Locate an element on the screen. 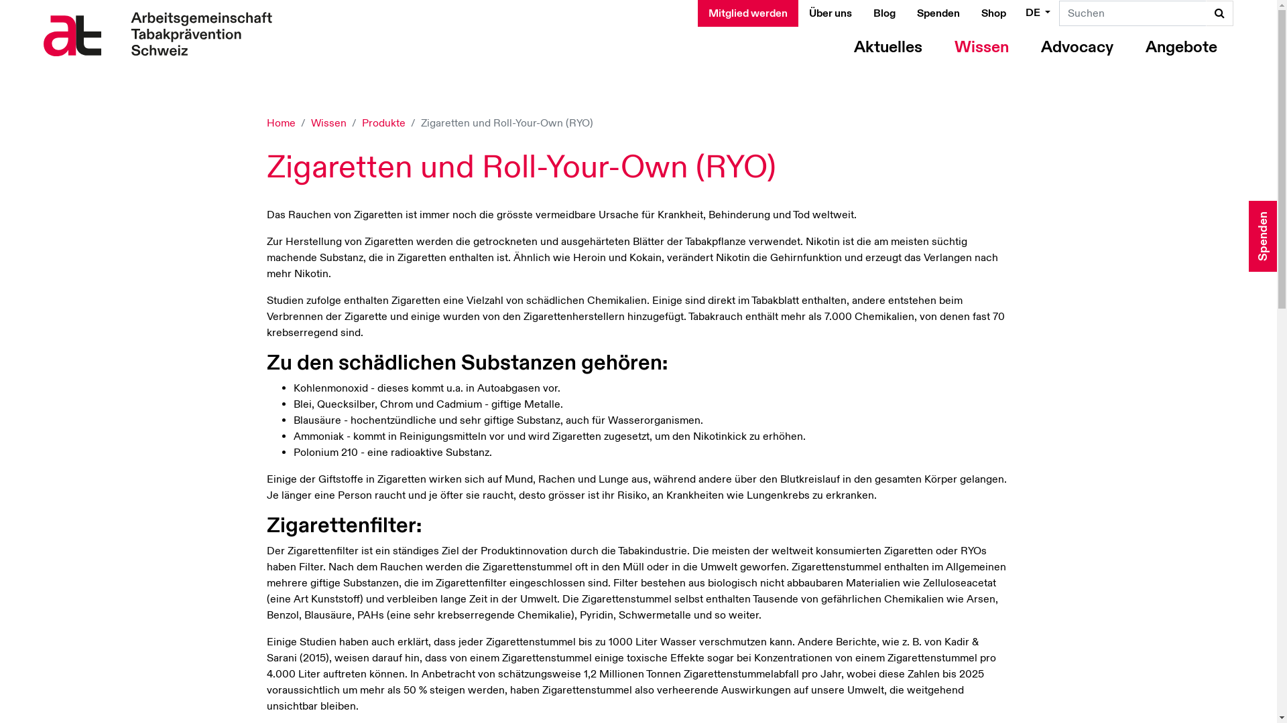 This screenshot has width=1287, height=723. Home is located at coordinates (282, 123).